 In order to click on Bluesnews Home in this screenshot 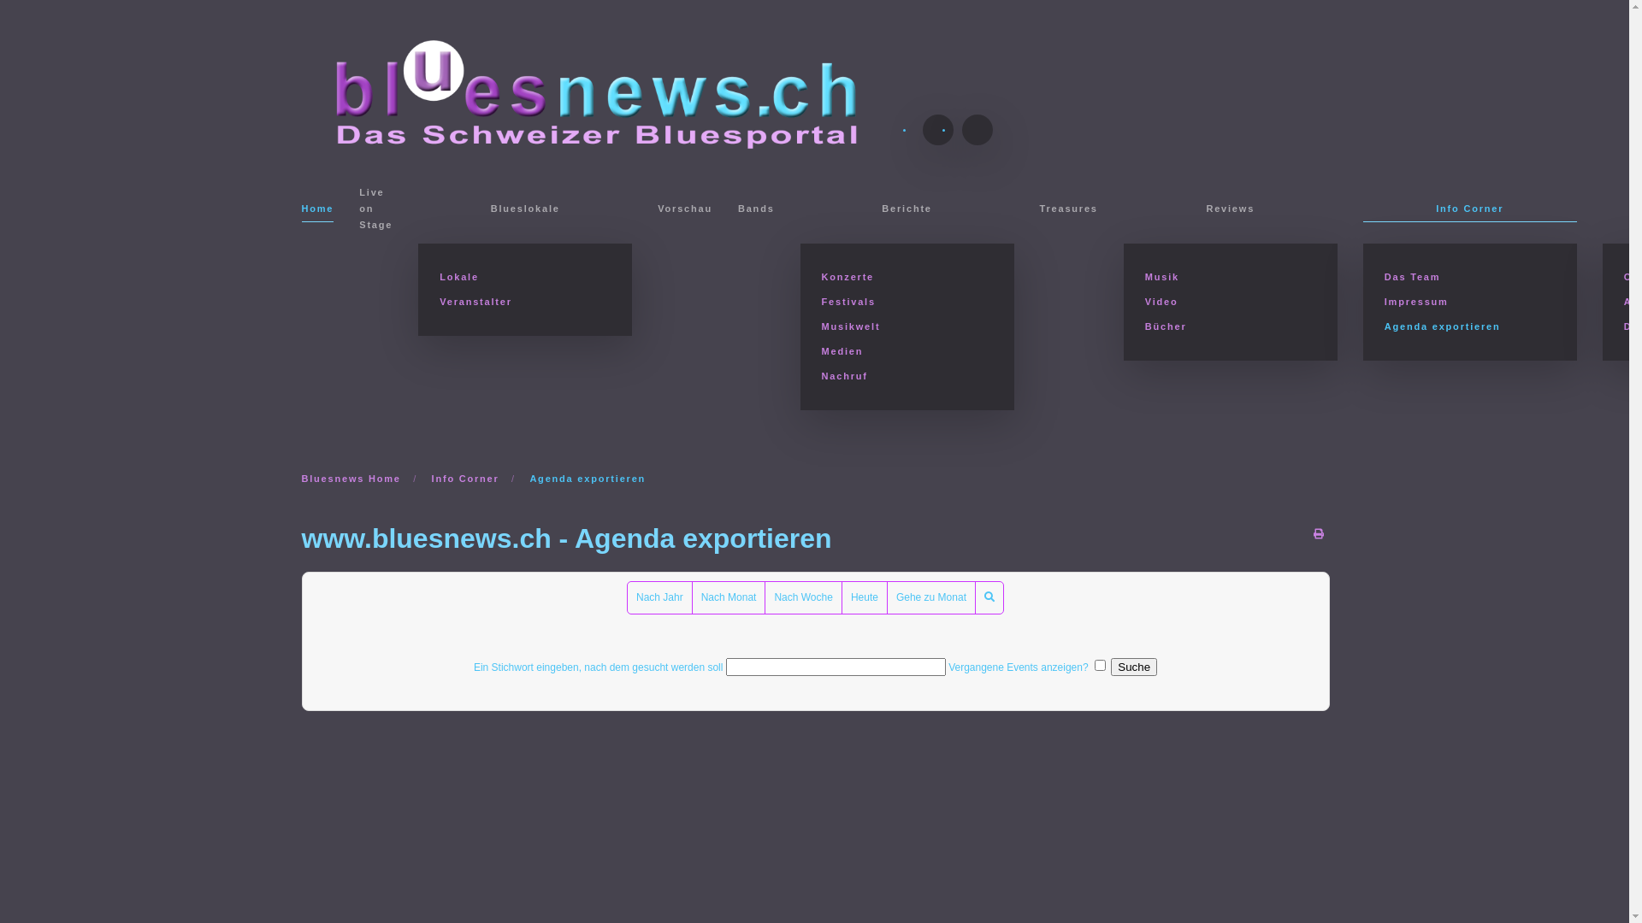, I will do `click(351, 479)`.